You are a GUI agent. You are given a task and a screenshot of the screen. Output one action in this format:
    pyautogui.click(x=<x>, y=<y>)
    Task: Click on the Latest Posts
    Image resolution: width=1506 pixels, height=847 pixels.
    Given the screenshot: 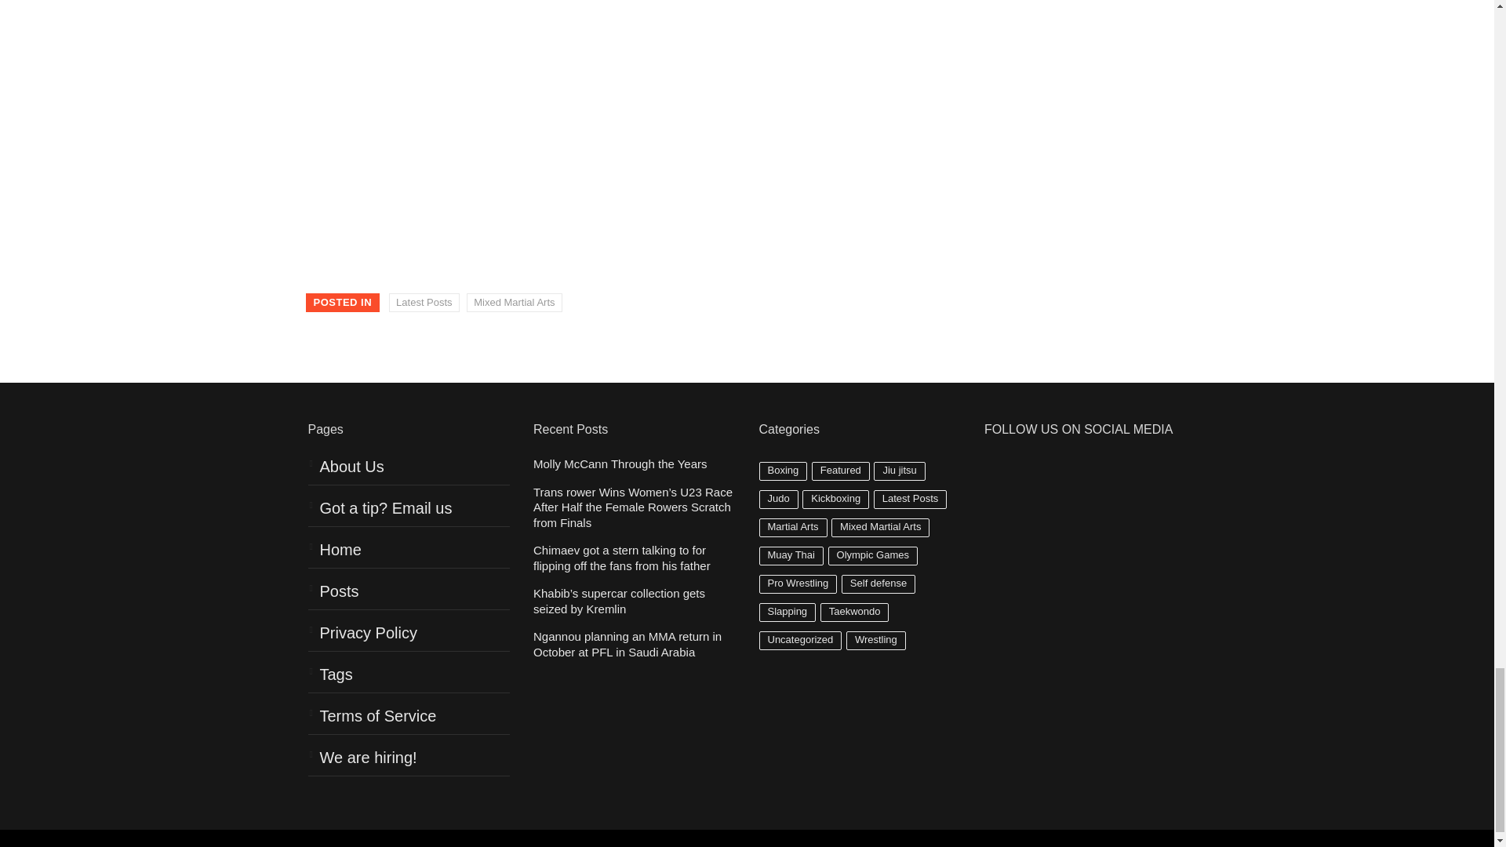 What is the action you would take?
    pyautogui.click(x=424, y=303)
    